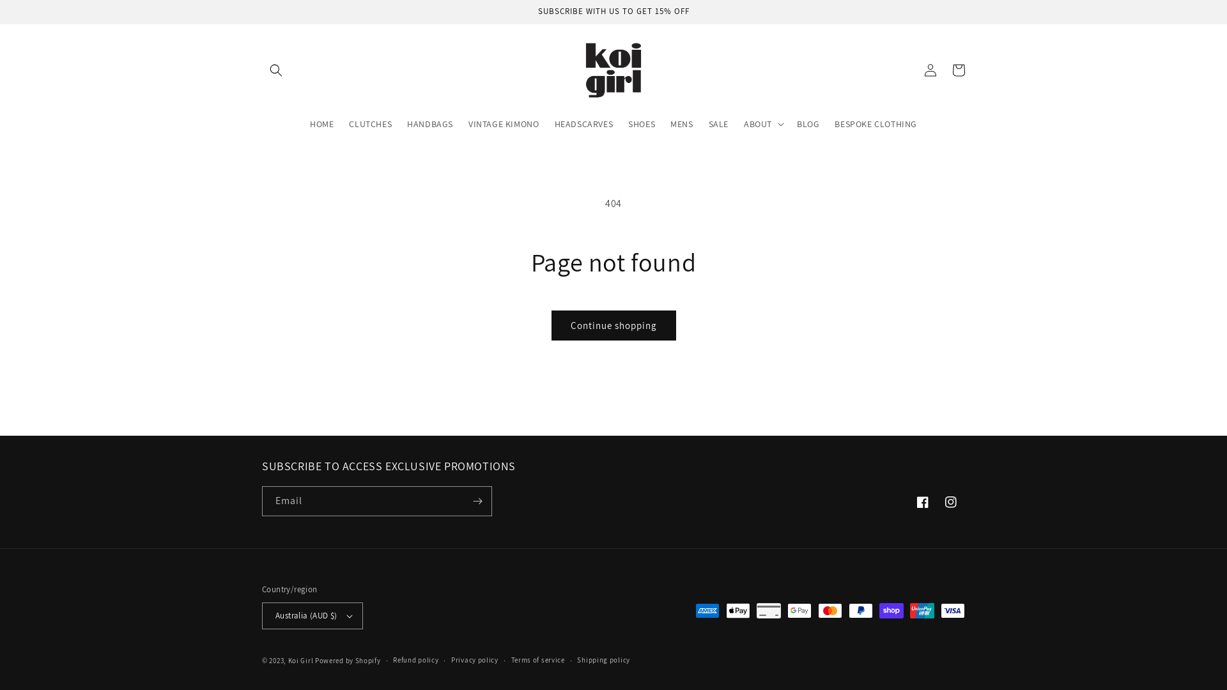 The height and width of the screenshot is (690, 1227). Describe the element at coordinates (415, 661) in the screenshot. I see `Refund policy` at that location.